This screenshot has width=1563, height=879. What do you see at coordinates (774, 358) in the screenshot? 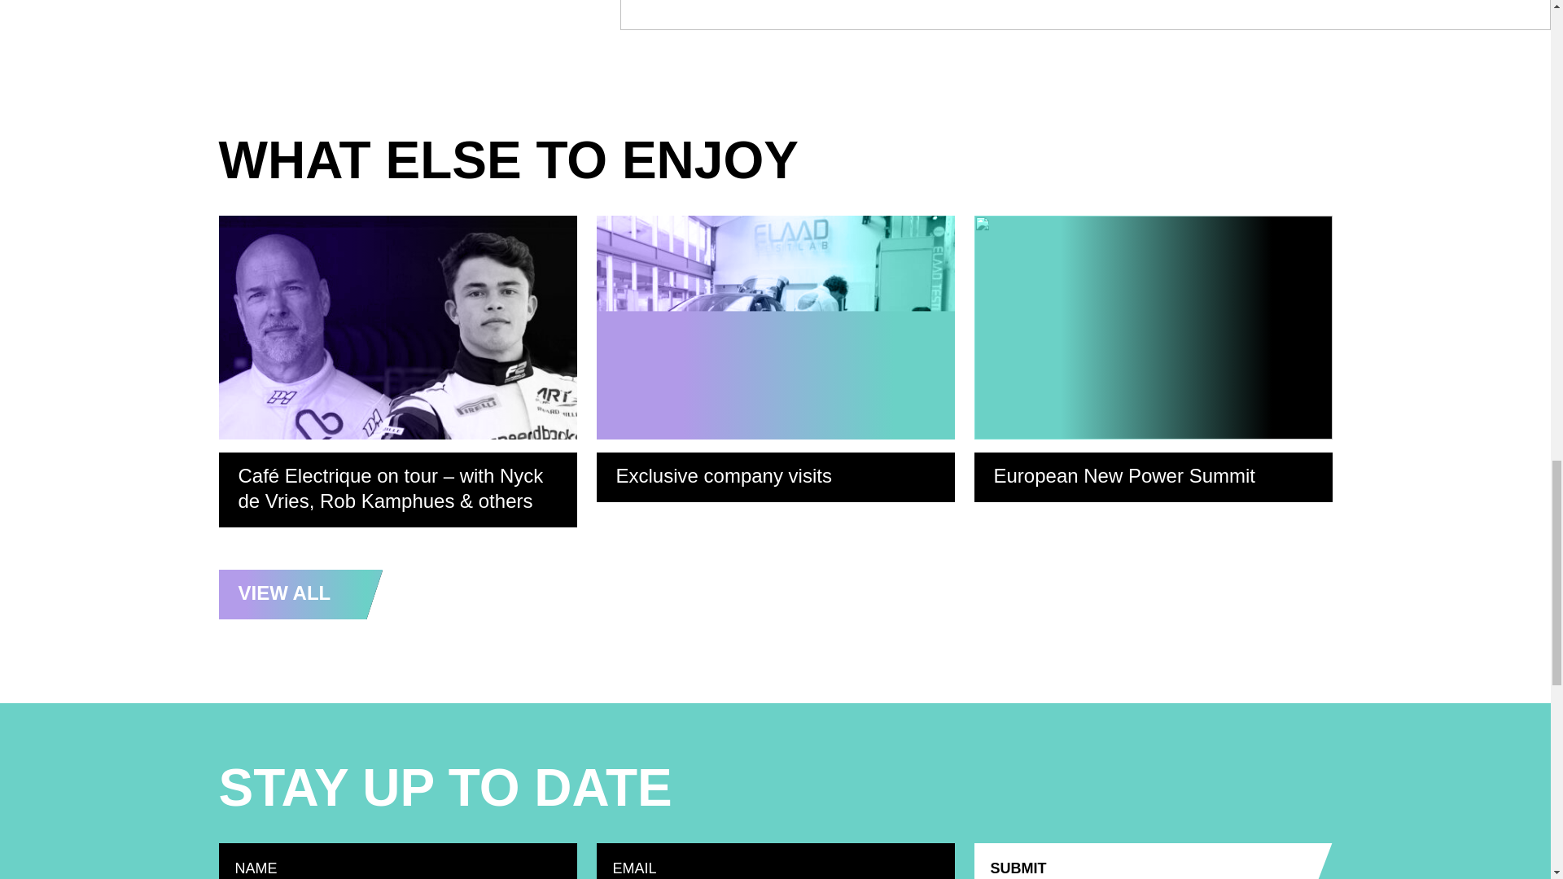
I see `Exclusive company visits` at bounding box center [774, 358].